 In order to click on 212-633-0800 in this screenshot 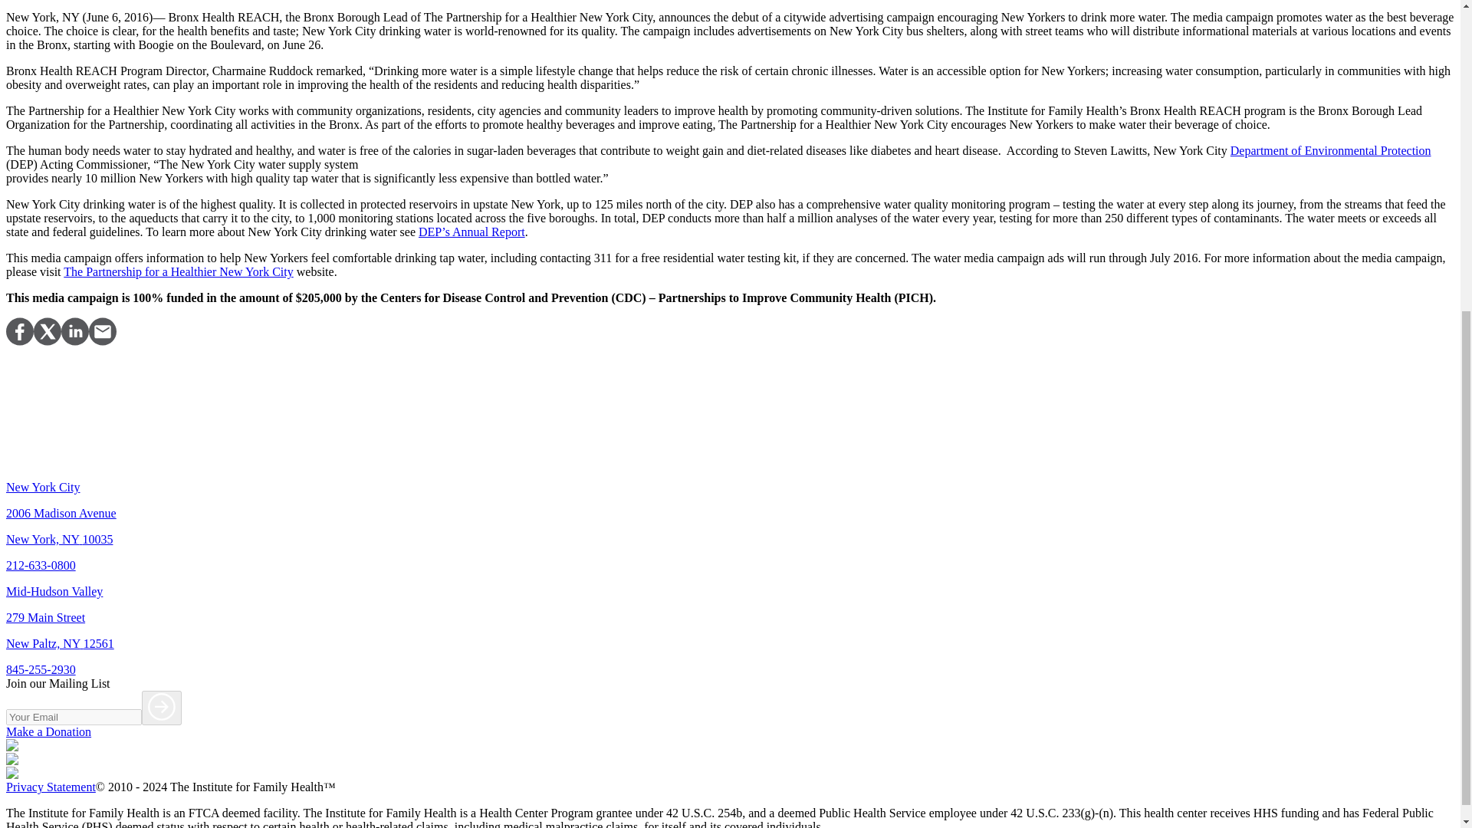, I will do `click(41, 566)`.